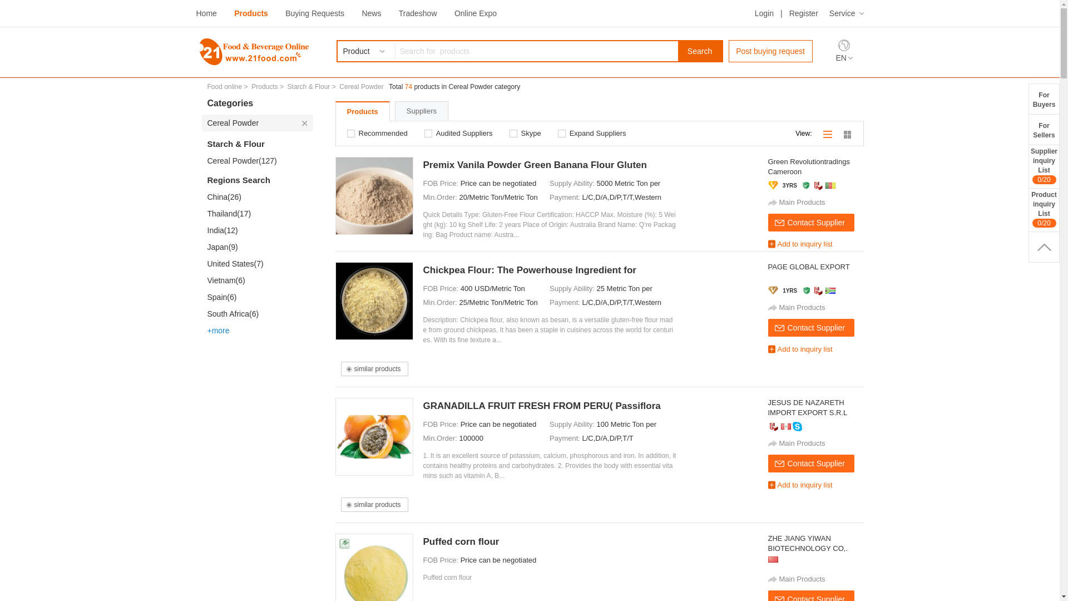  I want to click on Service, so click(847, 13).